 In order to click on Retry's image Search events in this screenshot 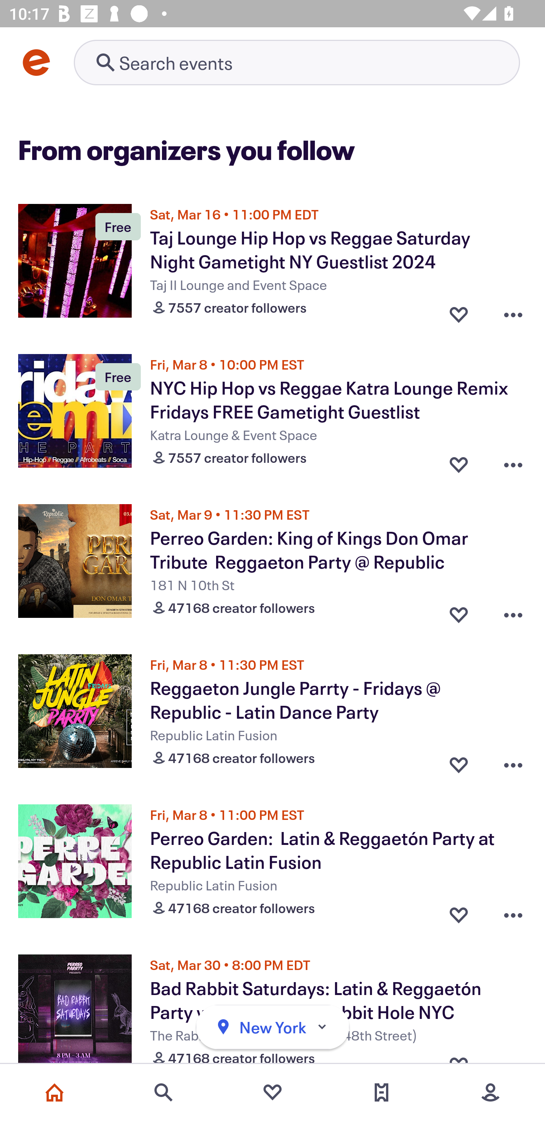, I will do `click(297, 62)`.